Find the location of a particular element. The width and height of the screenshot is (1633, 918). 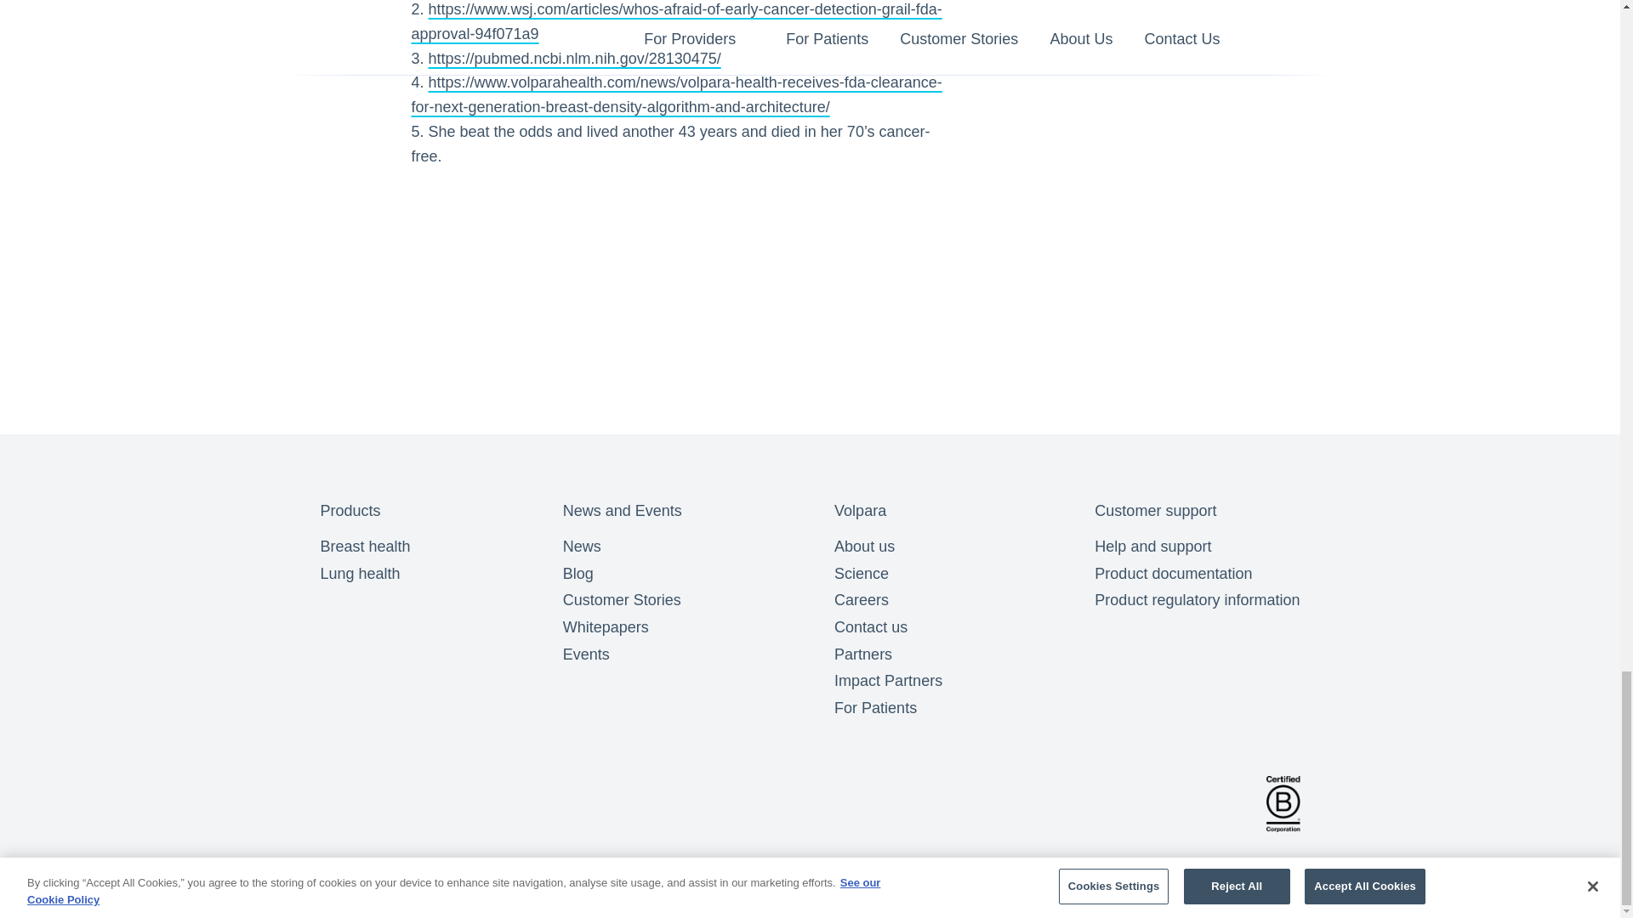

Facebook company logo is located at coordinates (339, 804).